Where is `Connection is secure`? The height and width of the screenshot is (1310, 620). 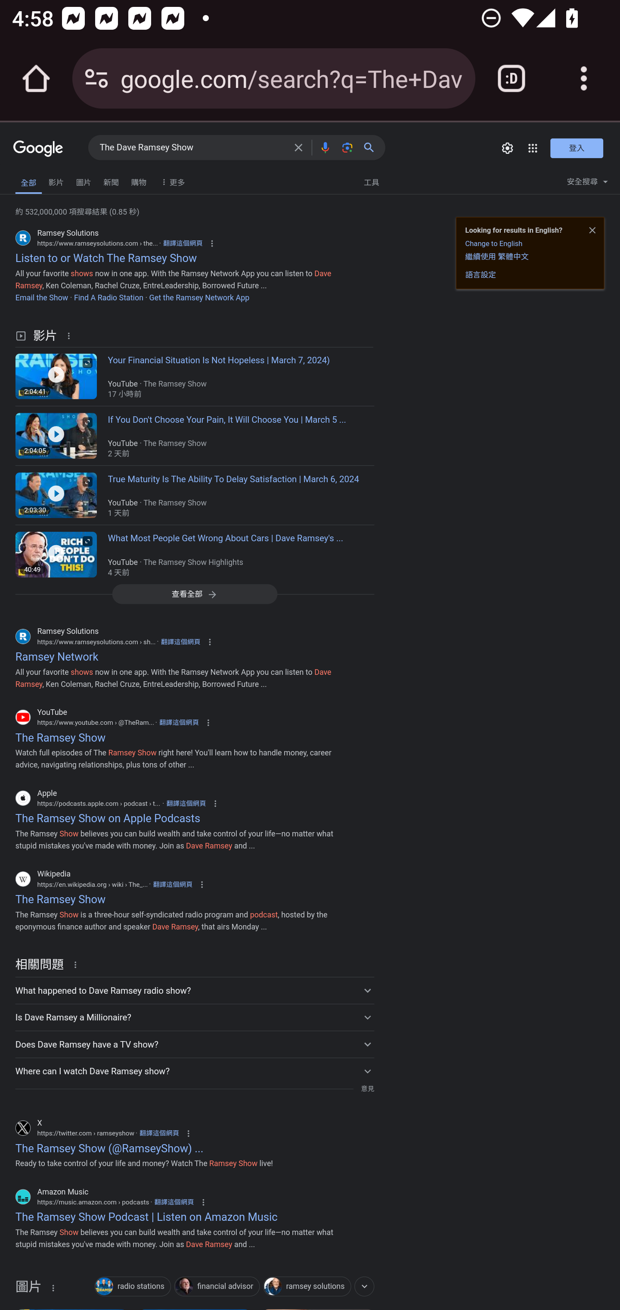
Connection is secure is located at coordinates (96, 78).